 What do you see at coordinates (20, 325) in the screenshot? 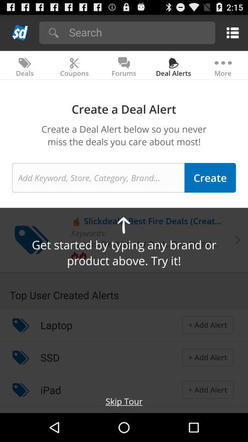
I see `turn off the icon to the left of laptop icon` at bounding box center [20, 325].